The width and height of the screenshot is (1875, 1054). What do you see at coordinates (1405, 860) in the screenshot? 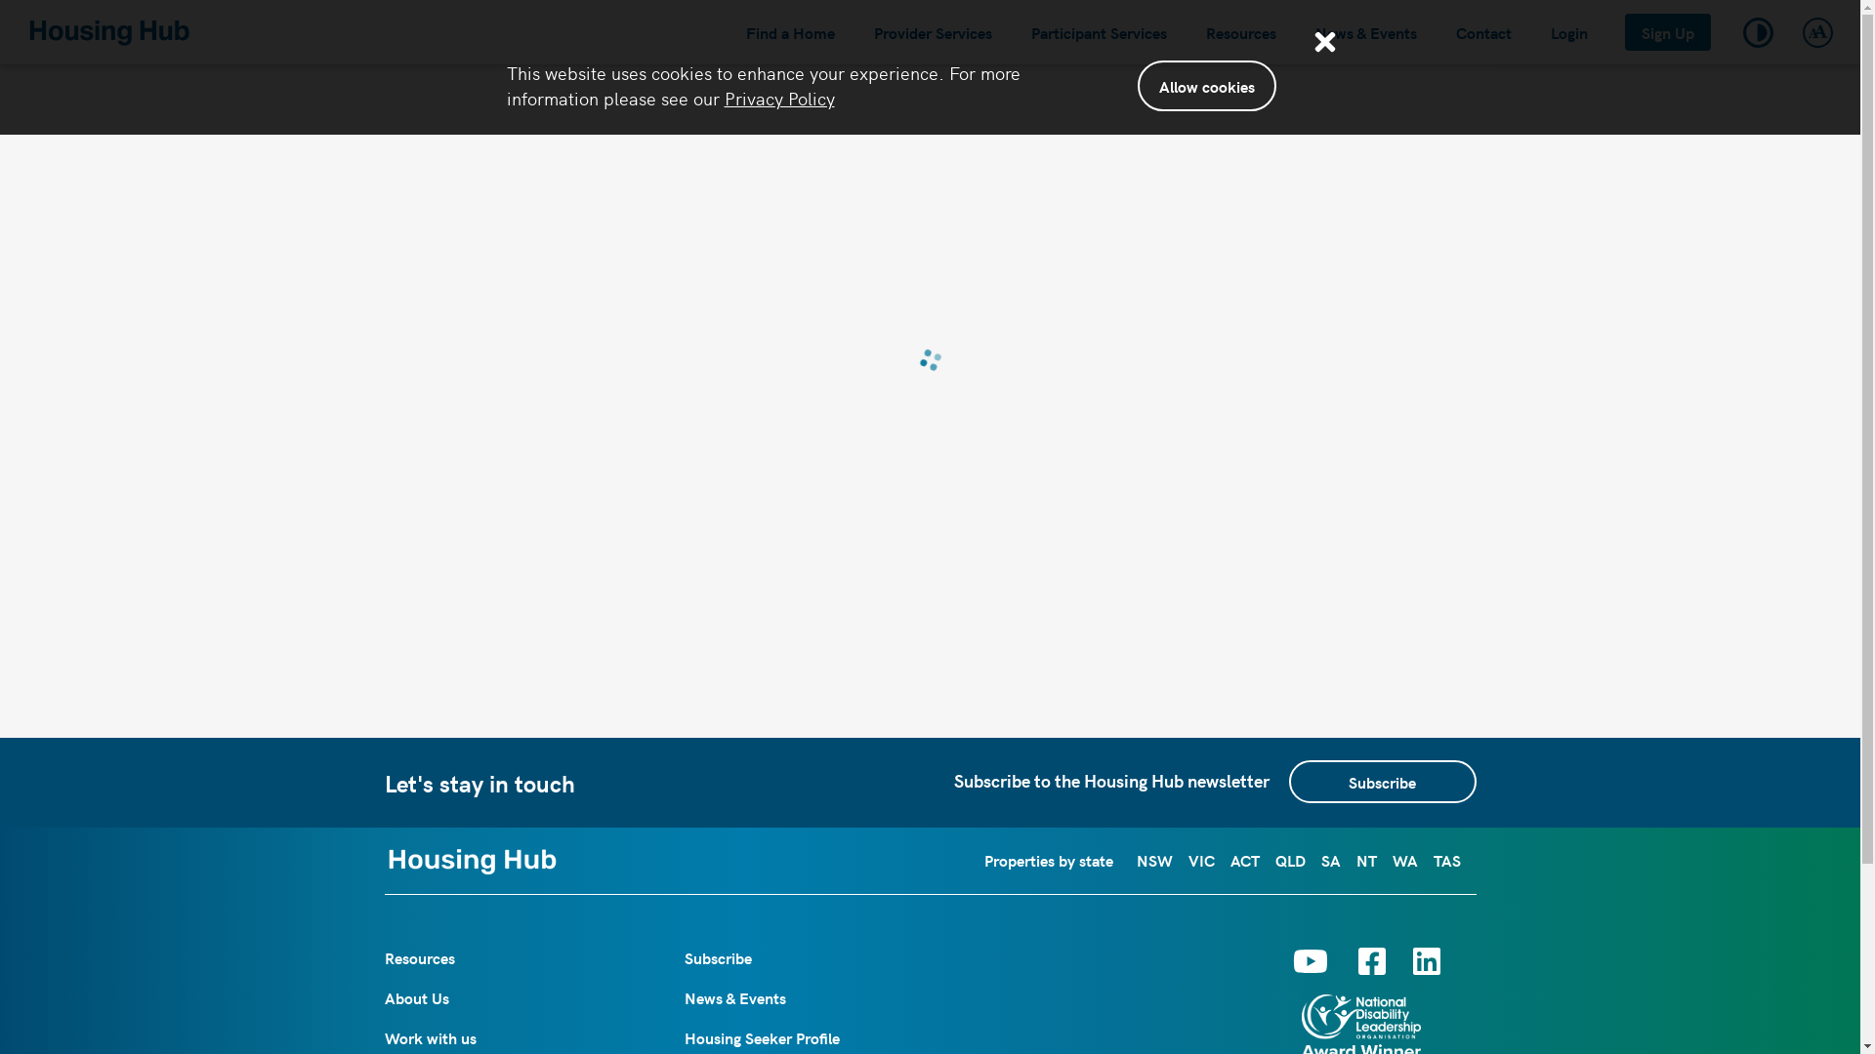
I see `WA` at bounding box center [1405, 860].